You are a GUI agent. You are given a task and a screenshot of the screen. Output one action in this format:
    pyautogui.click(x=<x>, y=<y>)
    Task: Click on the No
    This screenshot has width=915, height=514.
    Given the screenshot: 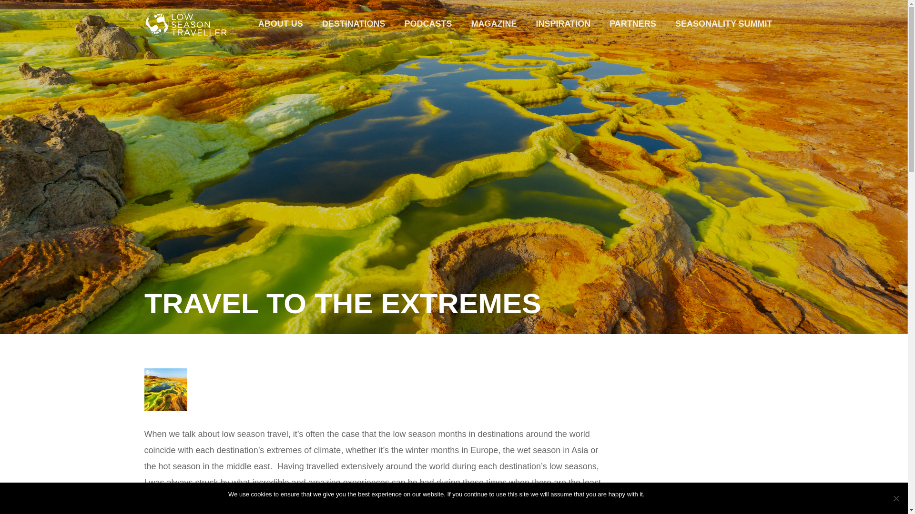 What is the action you would take?
    pyautogui.click(x=896, y=498)
    